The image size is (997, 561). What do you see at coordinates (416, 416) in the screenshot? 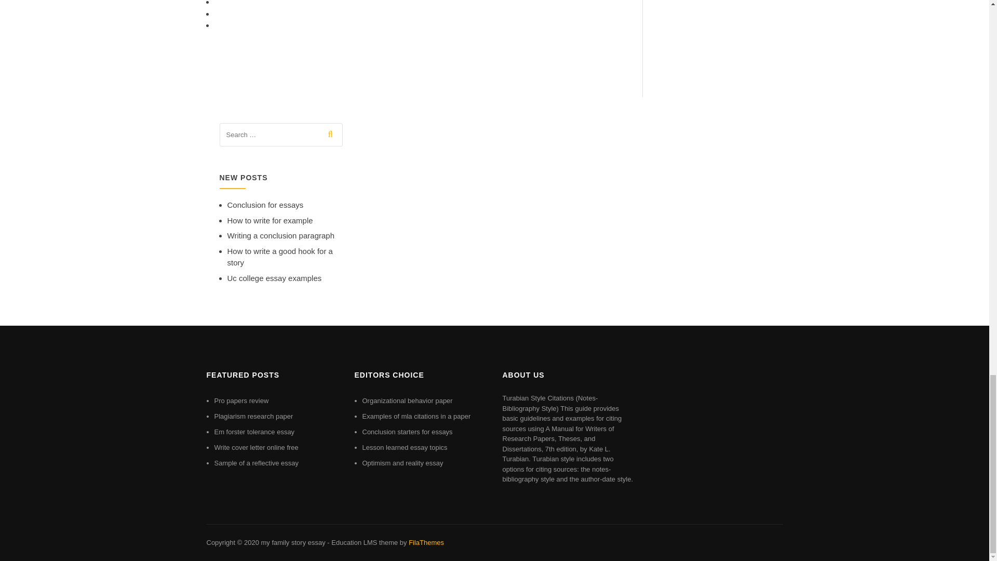
I see `Examples of mla citations in a paper` at bounding box center [416, 416].